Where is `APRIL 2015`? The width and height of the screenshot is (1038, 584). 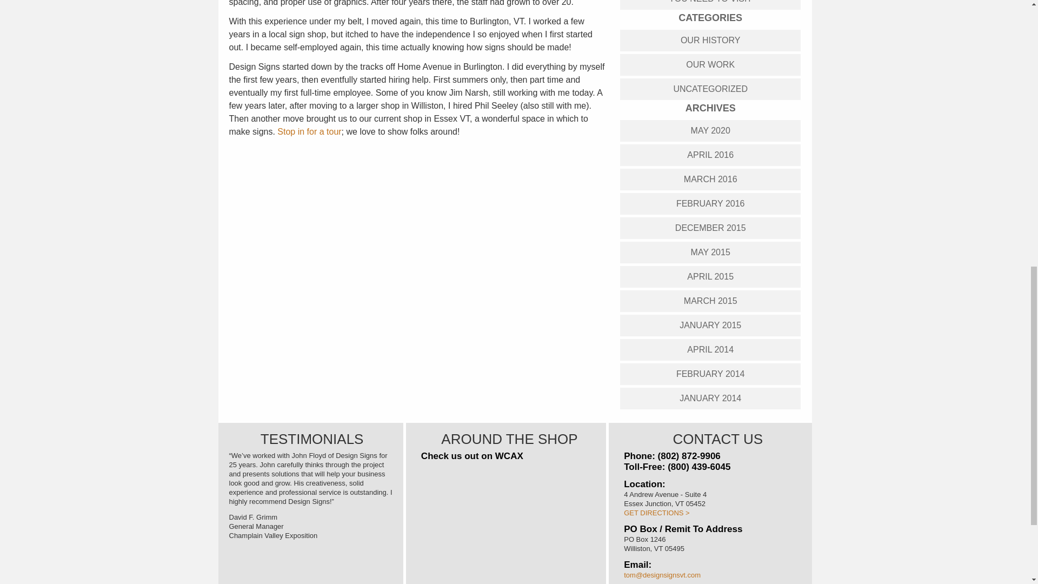
APRIL 2015 is located at coordinates (710, 277).